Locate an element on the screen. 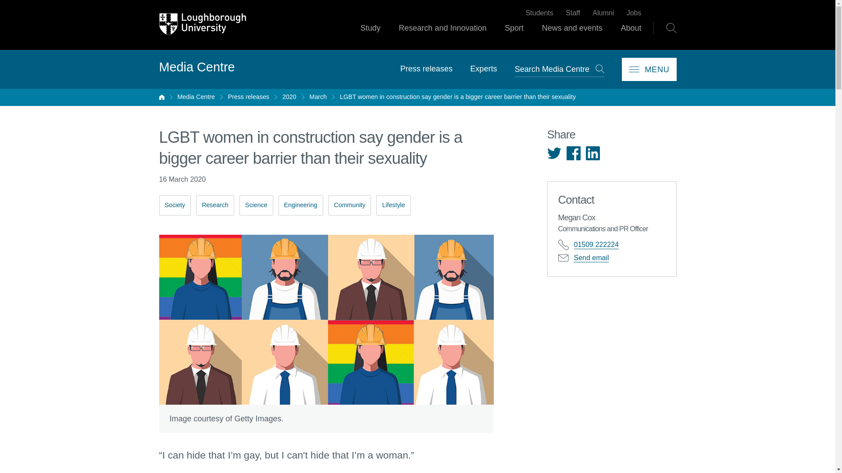 The width and height of the screenshot is (842, 473). Media Centre is located at coordinates (196, 97).